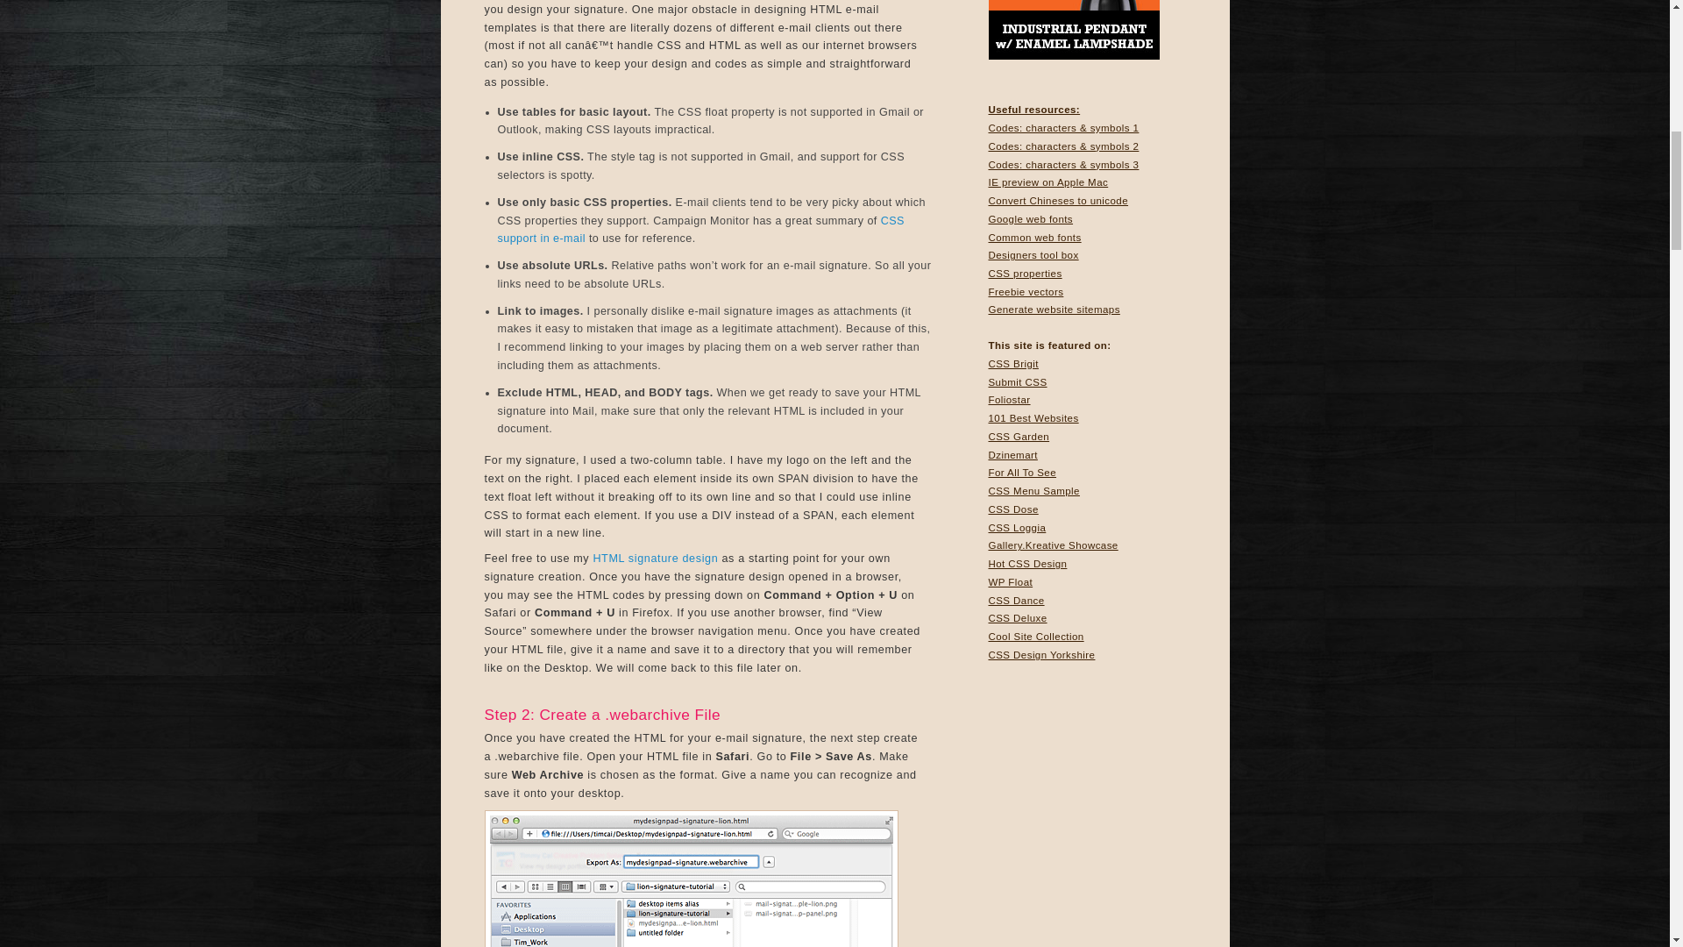 The width and height of the screenshot is (1683, 947). Describe the element at coordinates (701, 230) in the screenshot. I see `CSS support in e-mail` at that location.